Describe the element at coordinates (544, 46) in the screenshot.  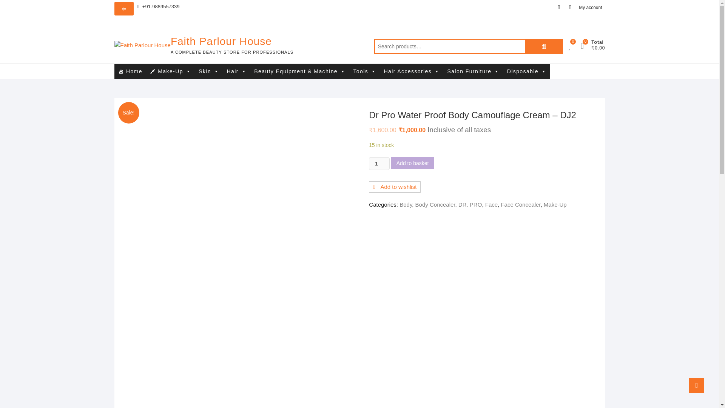
I see `Search` at that location.